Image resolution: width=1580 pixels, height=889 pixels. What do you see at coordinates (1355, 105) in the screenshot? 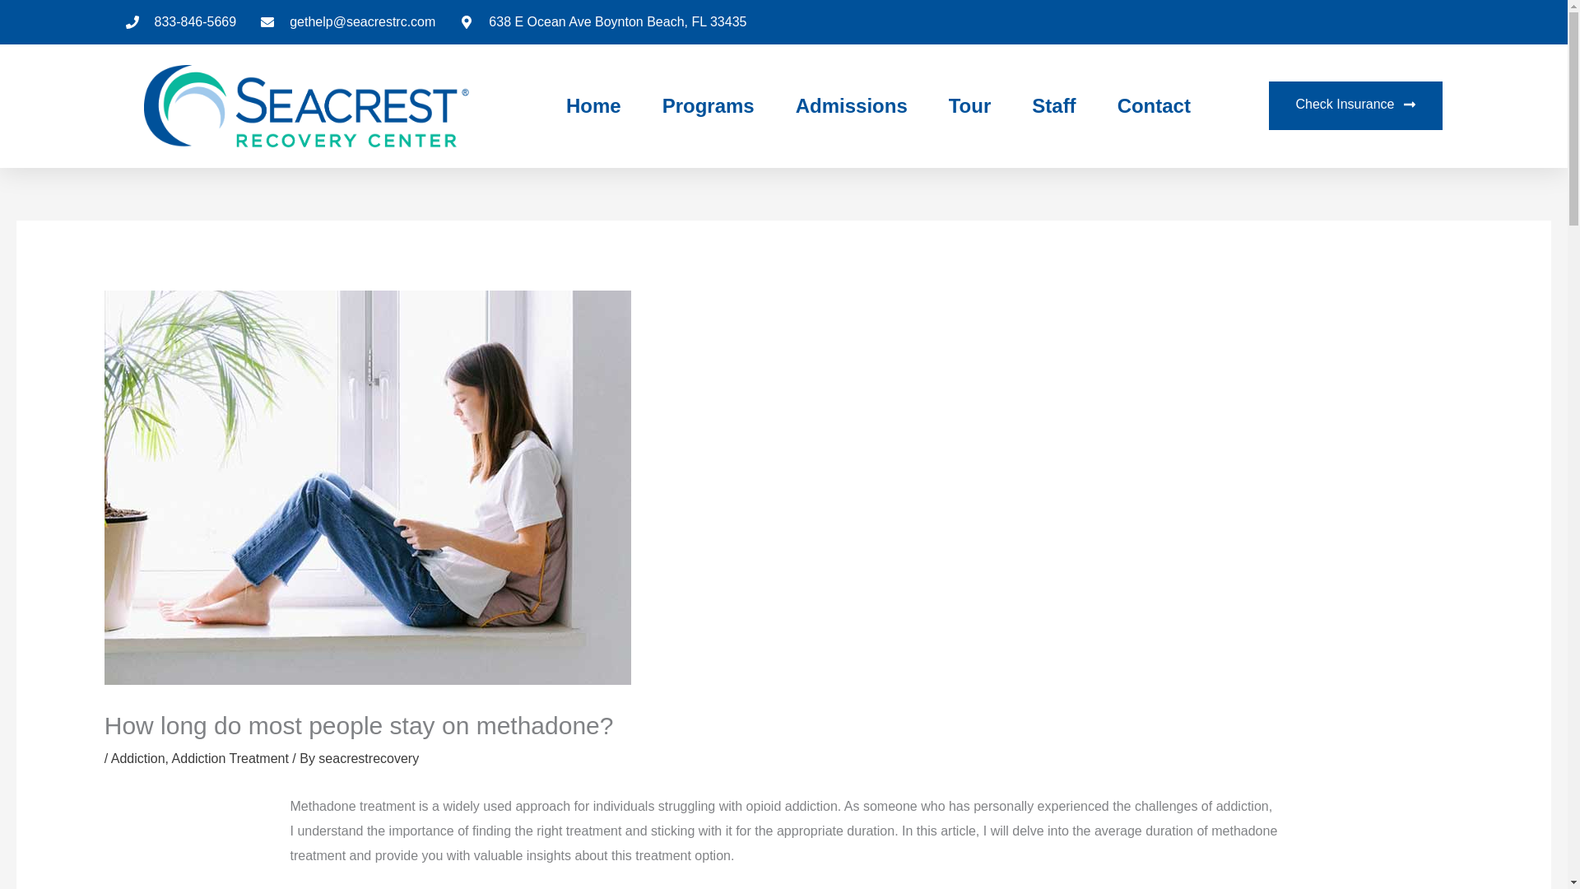
I see `Check Insurance` at bounding box center [1355, 105].